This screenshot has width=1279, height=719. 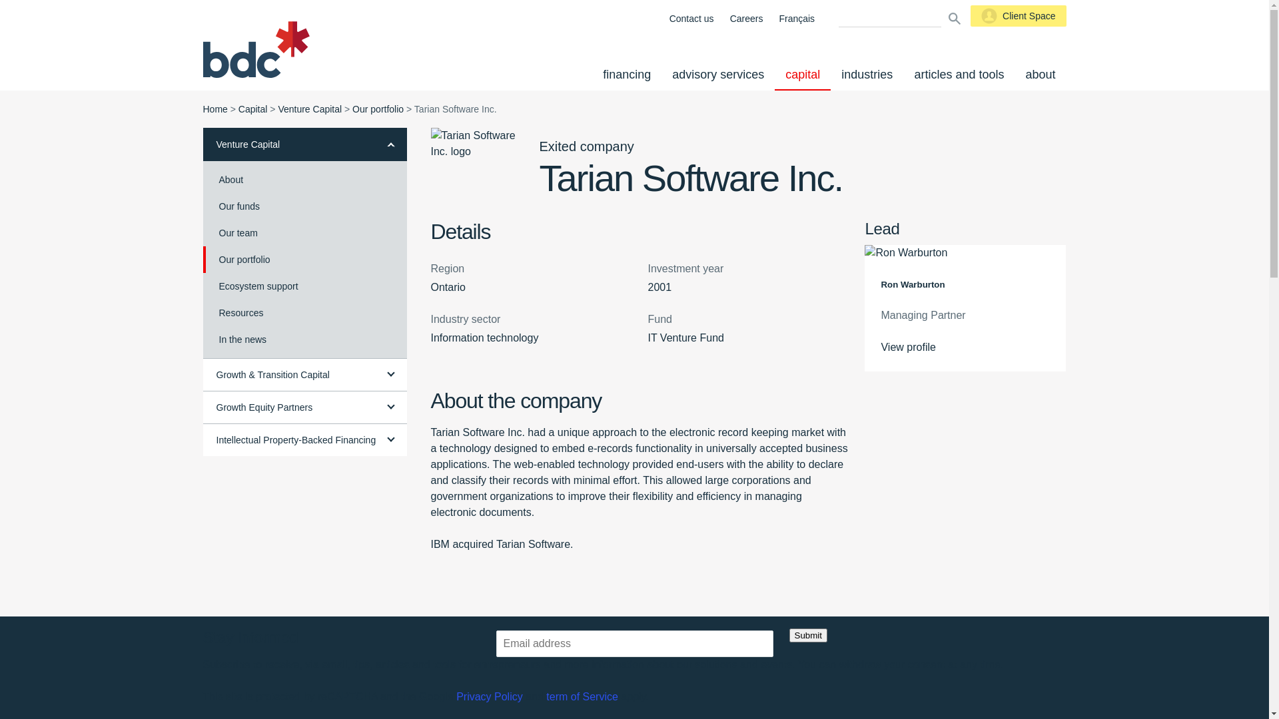 What do you see at coordinates (718, 75) in the screenshot?
I see `advisory services` at bounding box center [718, 75].